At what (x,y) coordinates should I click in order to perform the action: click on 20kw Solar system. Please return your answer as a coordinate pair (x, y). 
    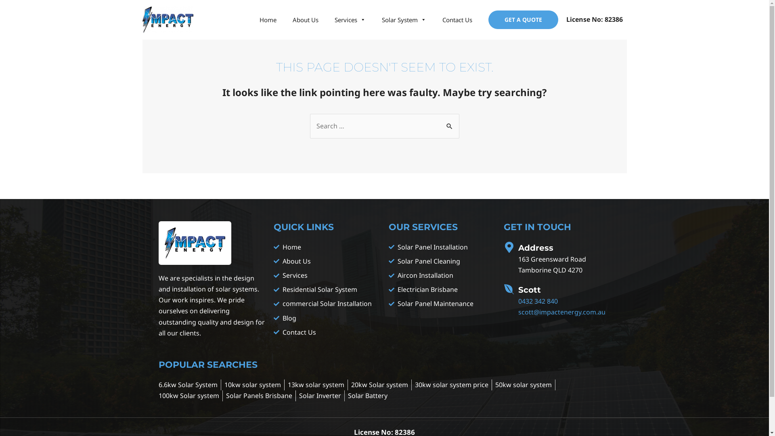
    Looking at the image, I should click on (379, 385).